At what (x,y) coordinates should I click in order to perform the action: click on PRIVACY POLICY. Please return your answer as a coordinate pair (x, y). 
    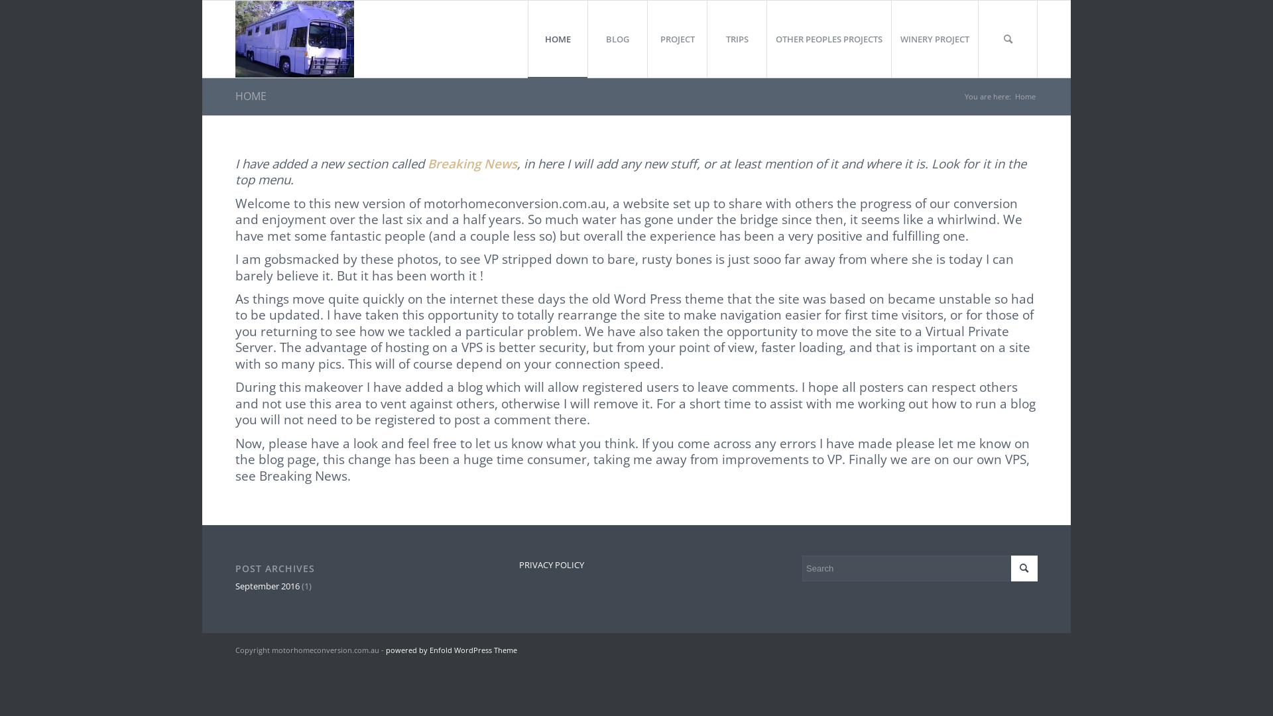
    Looking at the image, I should click on (636, 566).